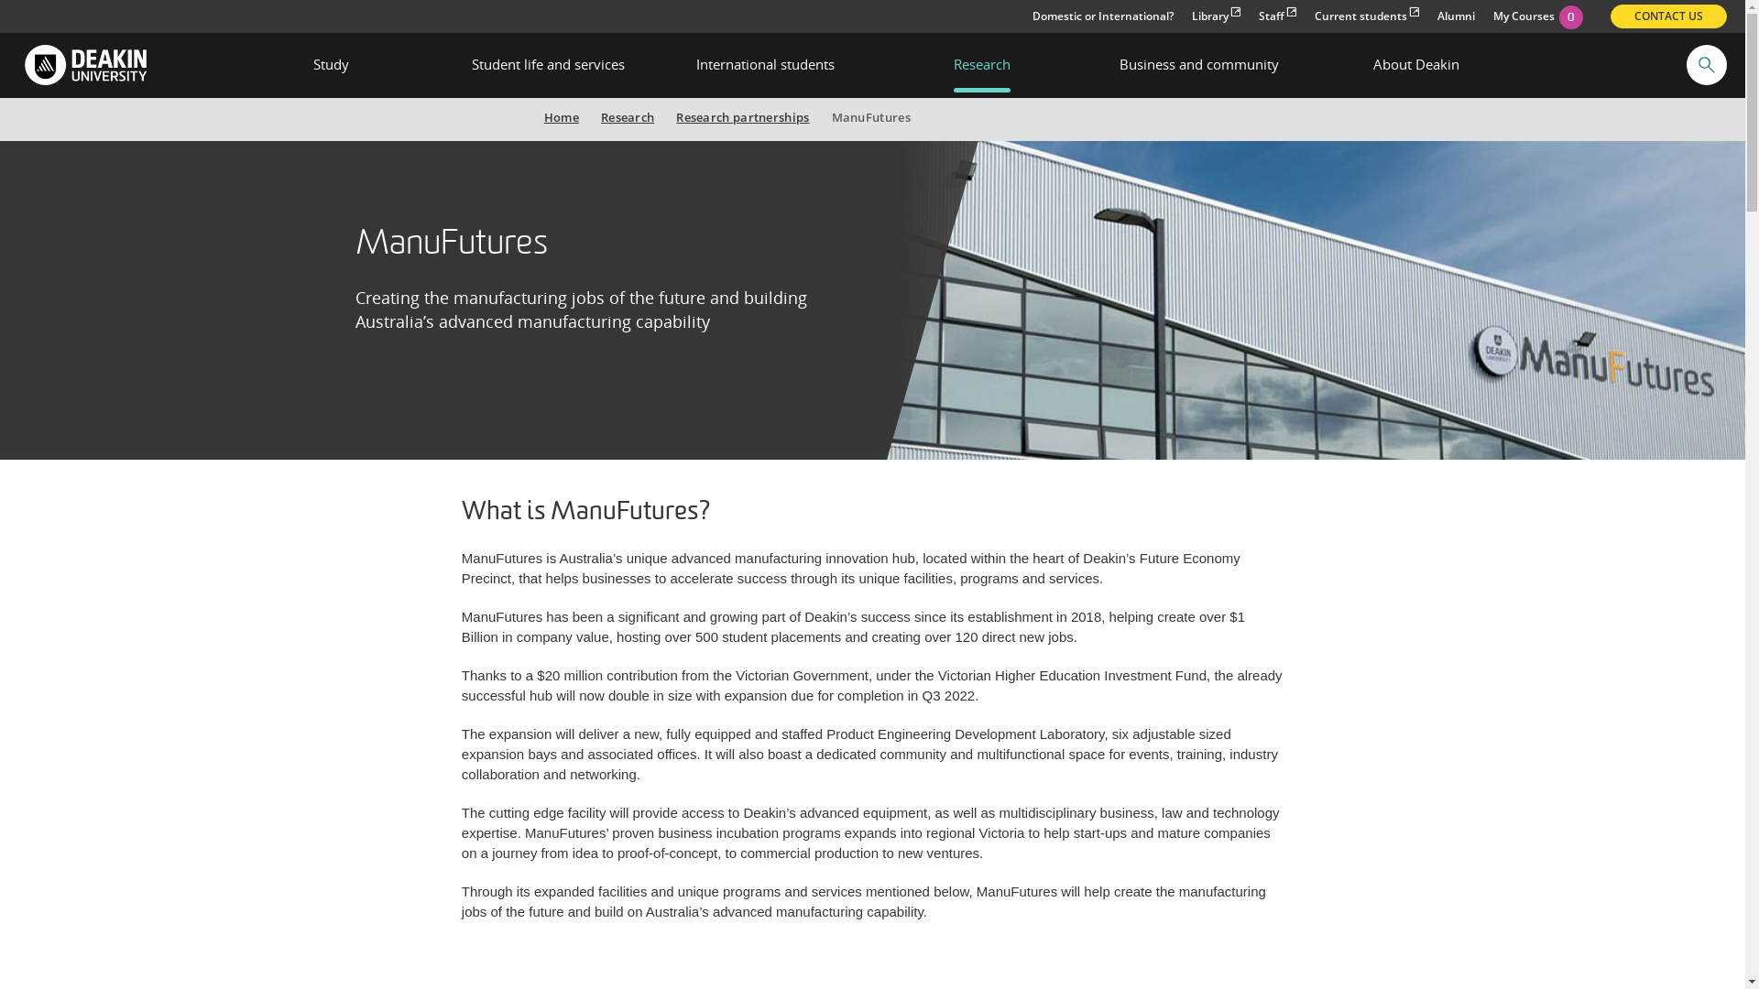 The height and width of the screenshot is (989, 1759). What do you see at coordinates (332, 65) in the screenshot?
I see `Study` at bounding box center [332, 65].